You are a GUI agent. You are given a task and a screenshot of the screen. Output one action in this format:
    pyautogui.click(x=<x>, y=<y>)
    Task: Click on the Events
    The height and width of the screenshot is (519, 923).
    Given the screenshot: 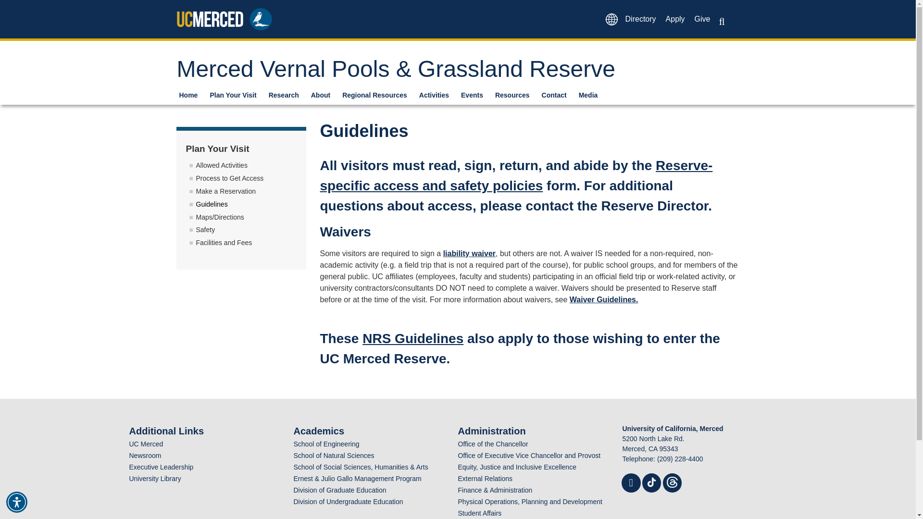 What is the action you would take?
    pyautogui.click(x=476, y=94)
    